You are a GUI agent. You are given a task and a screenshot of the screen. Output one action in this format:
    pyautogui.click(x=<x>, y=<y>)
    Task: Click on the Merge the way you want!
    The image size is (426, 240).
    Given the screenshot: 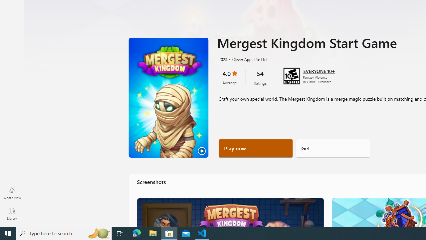 What is the action you would take?
    pyautogui.click(x=230, y=212)
    